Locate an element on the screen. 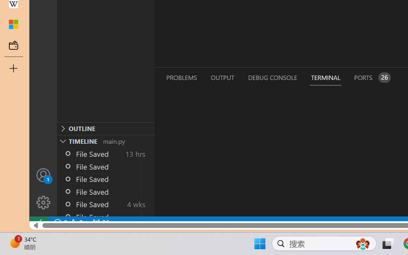 The width and height of the screenshot is (408, 255). Problems (Ctrl+Shift+M) is located at coordinates (181, 77).